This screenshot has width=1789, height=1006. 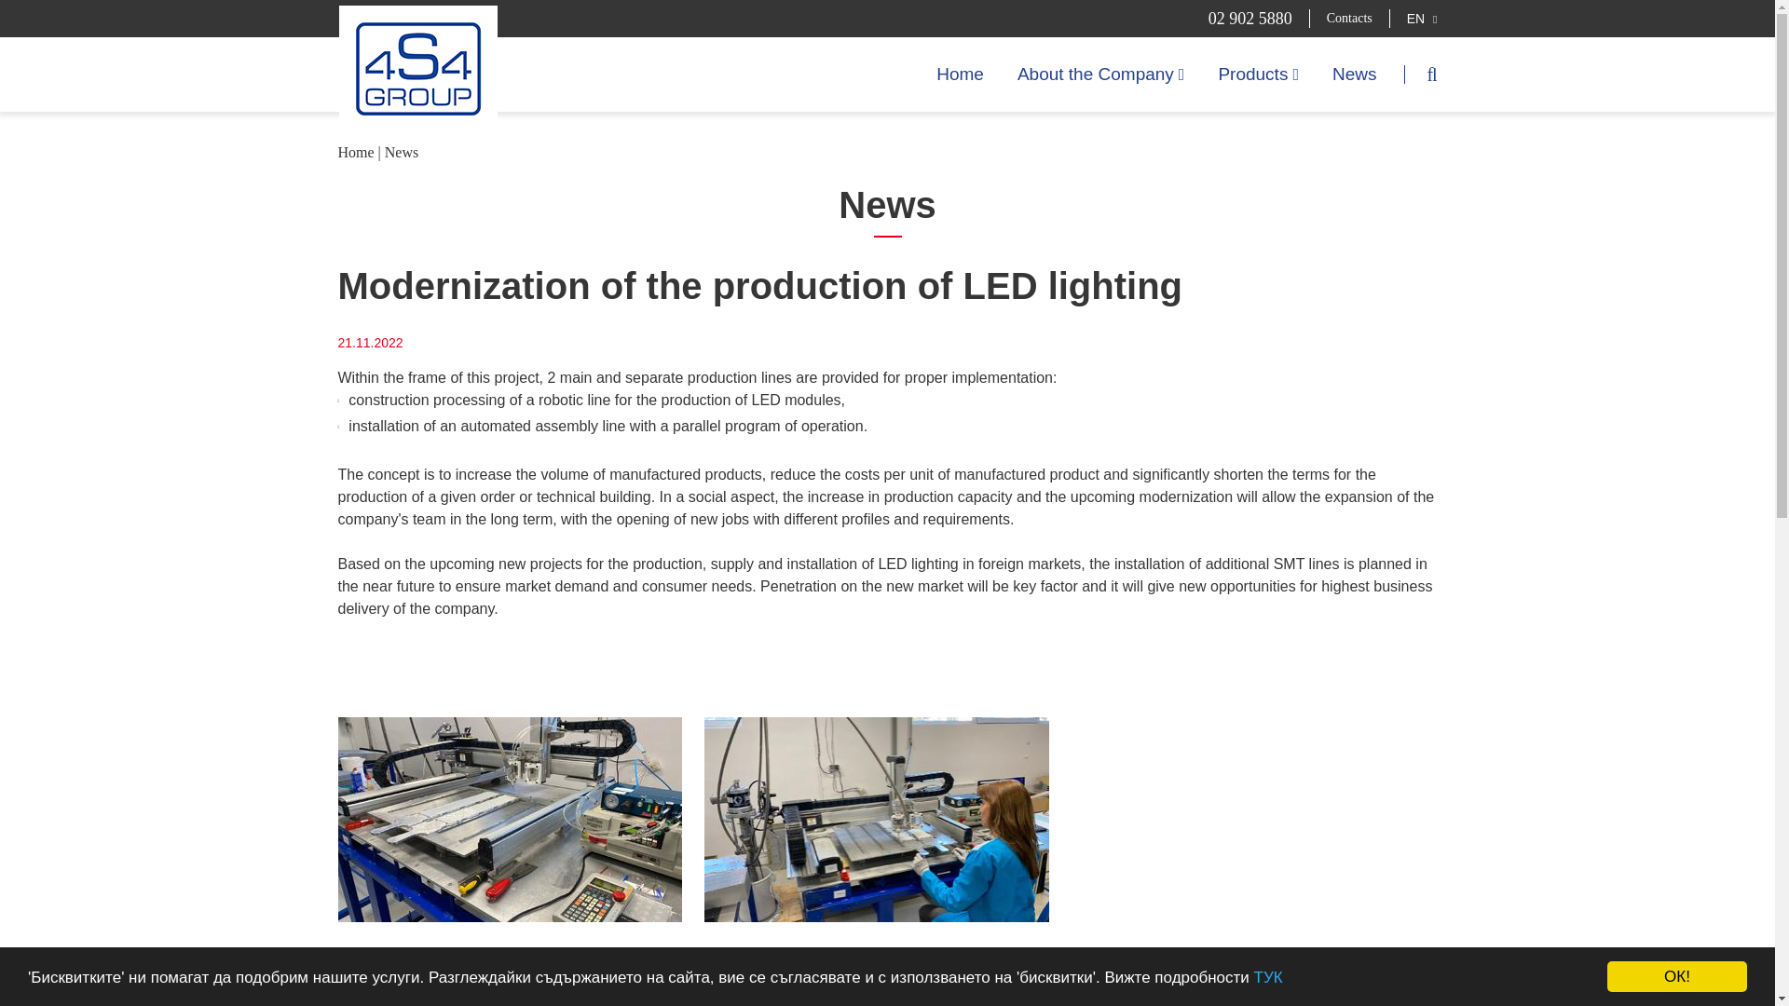 What do you see at coordinates (1355, 74) in the screenshot?
I see `News` at bounding box center [1355, 74].